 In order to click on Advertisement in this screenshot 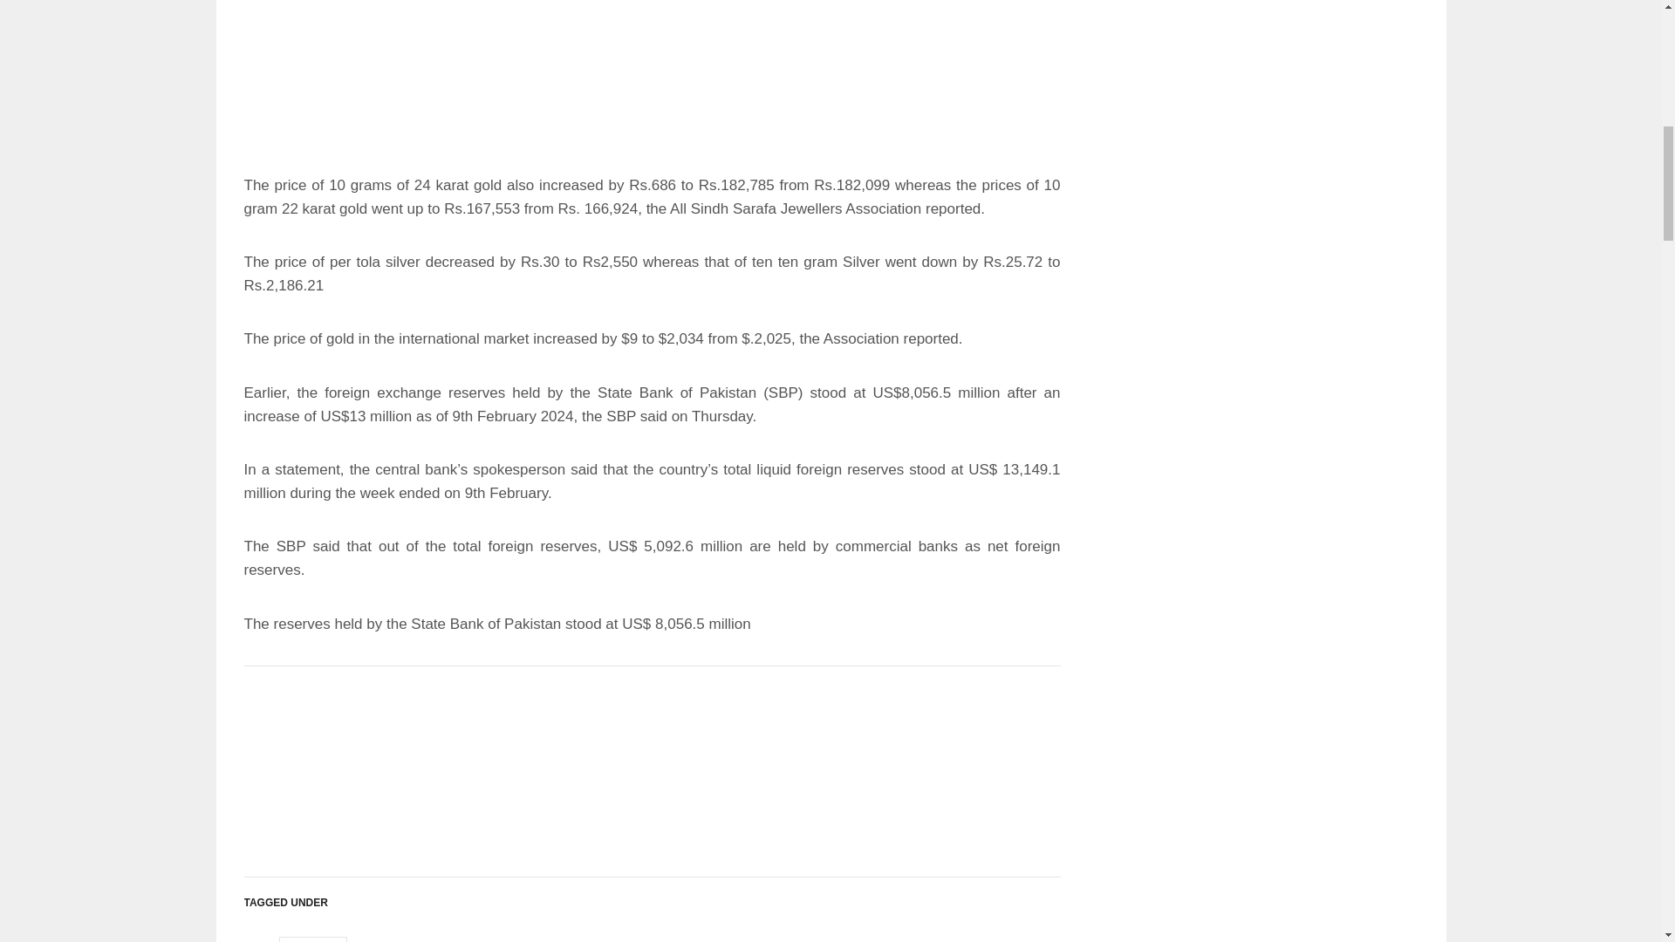, I will do `click(653, 761)`.